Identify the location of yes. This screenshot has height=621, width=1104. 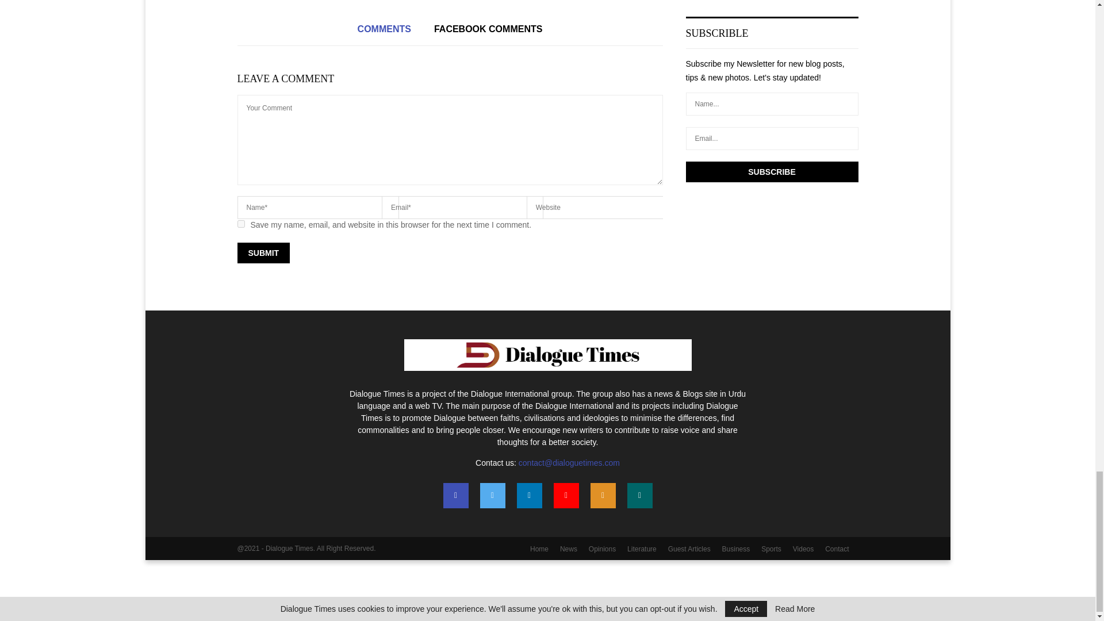
(240, 224).